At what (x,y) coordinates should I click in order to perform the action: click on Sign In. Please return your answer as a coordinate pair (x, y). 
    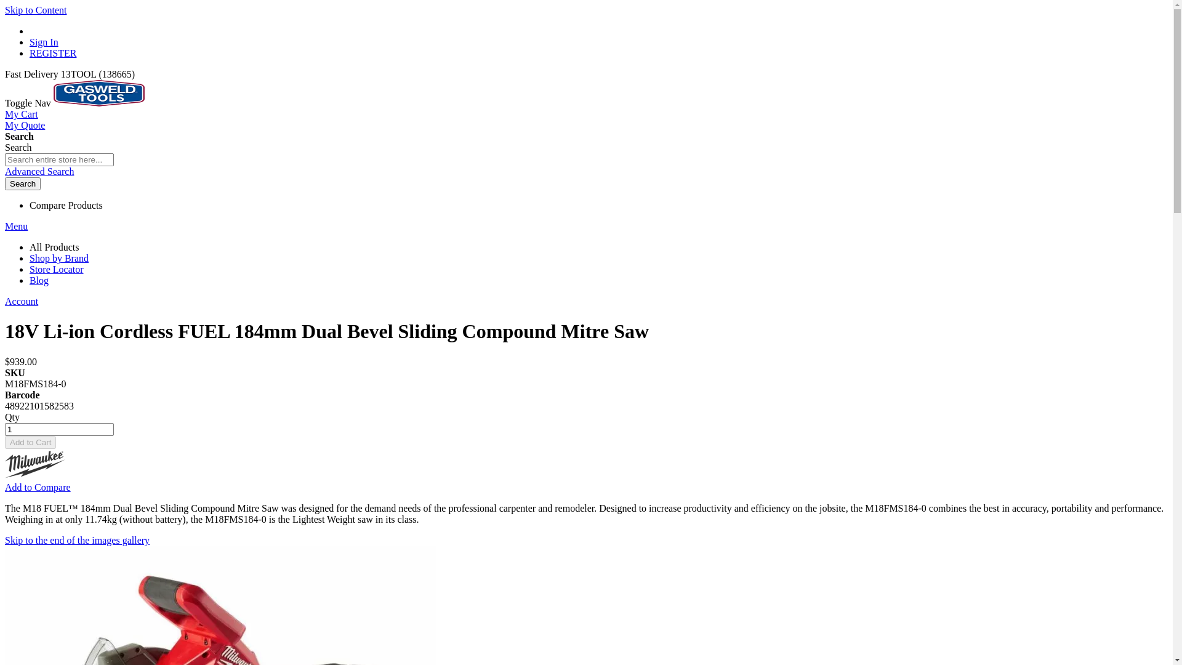
    Looking at the image, I should click on (44, 42).